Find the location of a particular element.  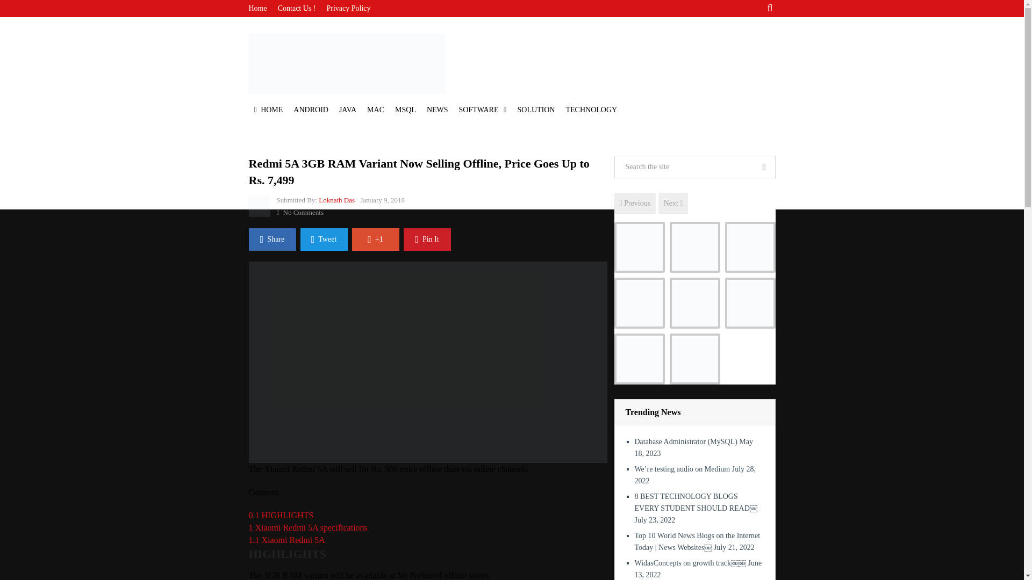

SOLUTION is located at coordinates (536, 110).